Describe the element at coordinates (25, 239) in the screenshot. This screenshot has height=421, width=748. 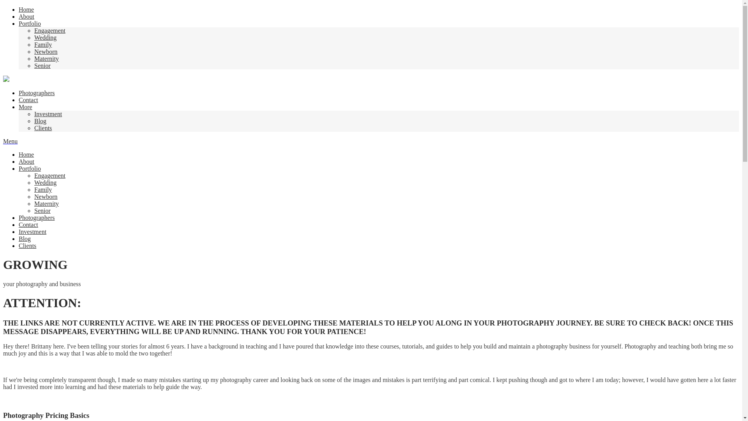
I see `Blog` at that location.